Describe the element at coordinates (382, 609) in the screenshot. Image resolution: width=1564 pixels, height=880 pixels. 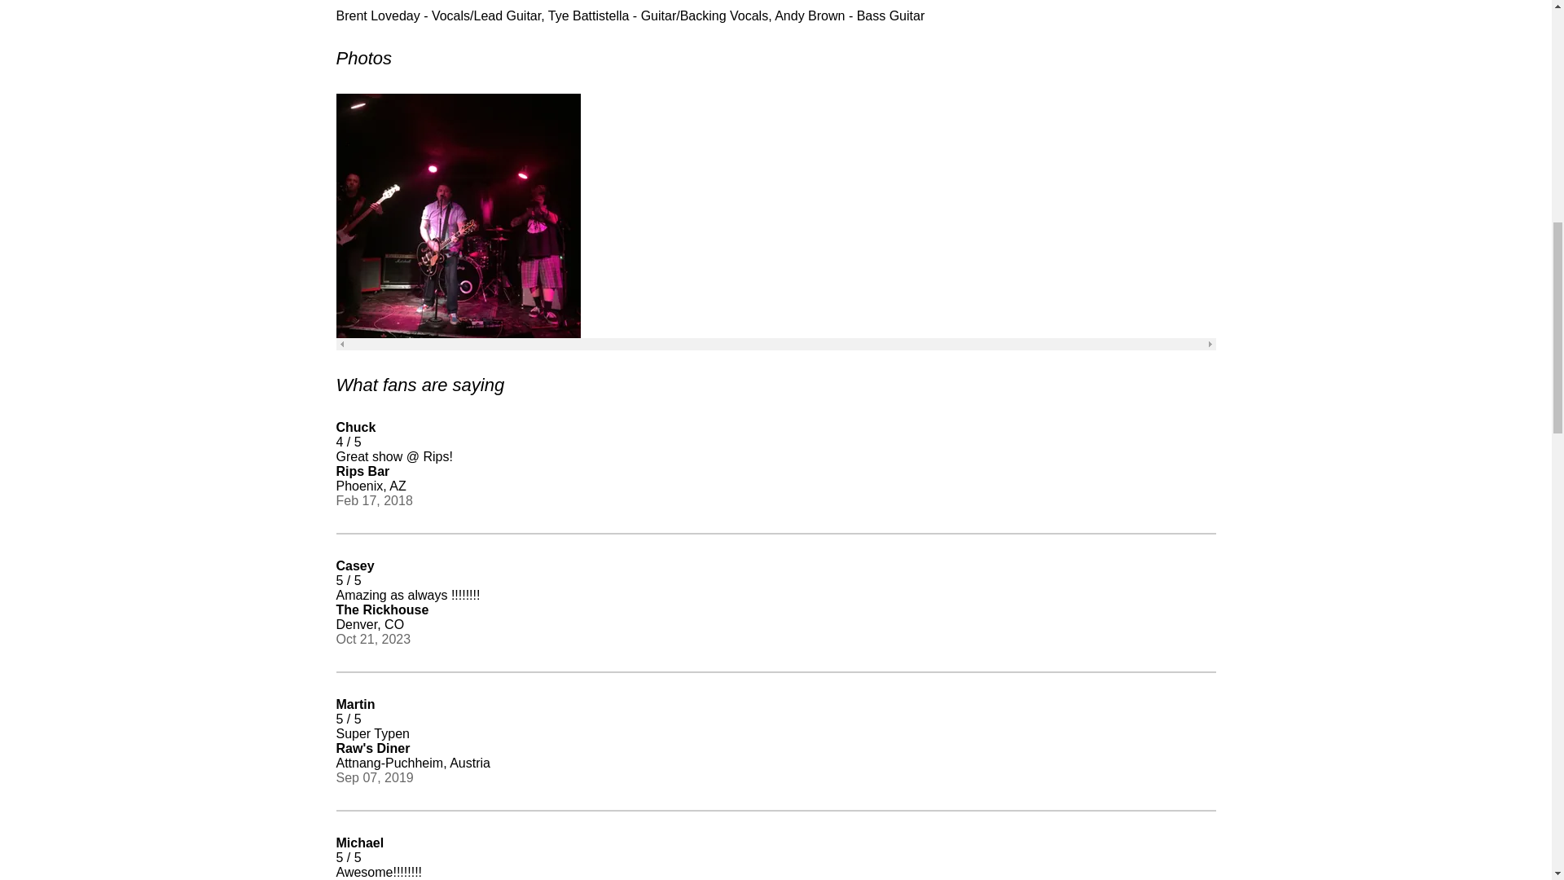
I see `The Rickhouse` at that location.